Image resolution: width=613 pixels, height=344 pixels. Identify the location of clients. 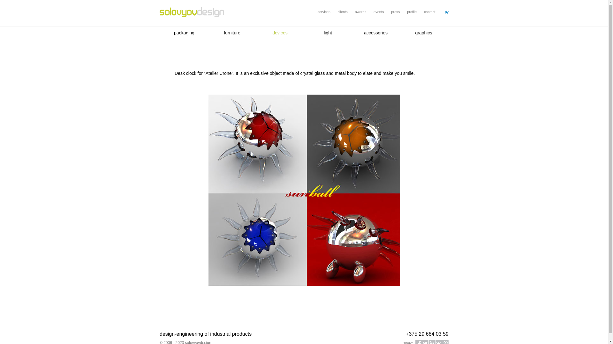
(343, 12).